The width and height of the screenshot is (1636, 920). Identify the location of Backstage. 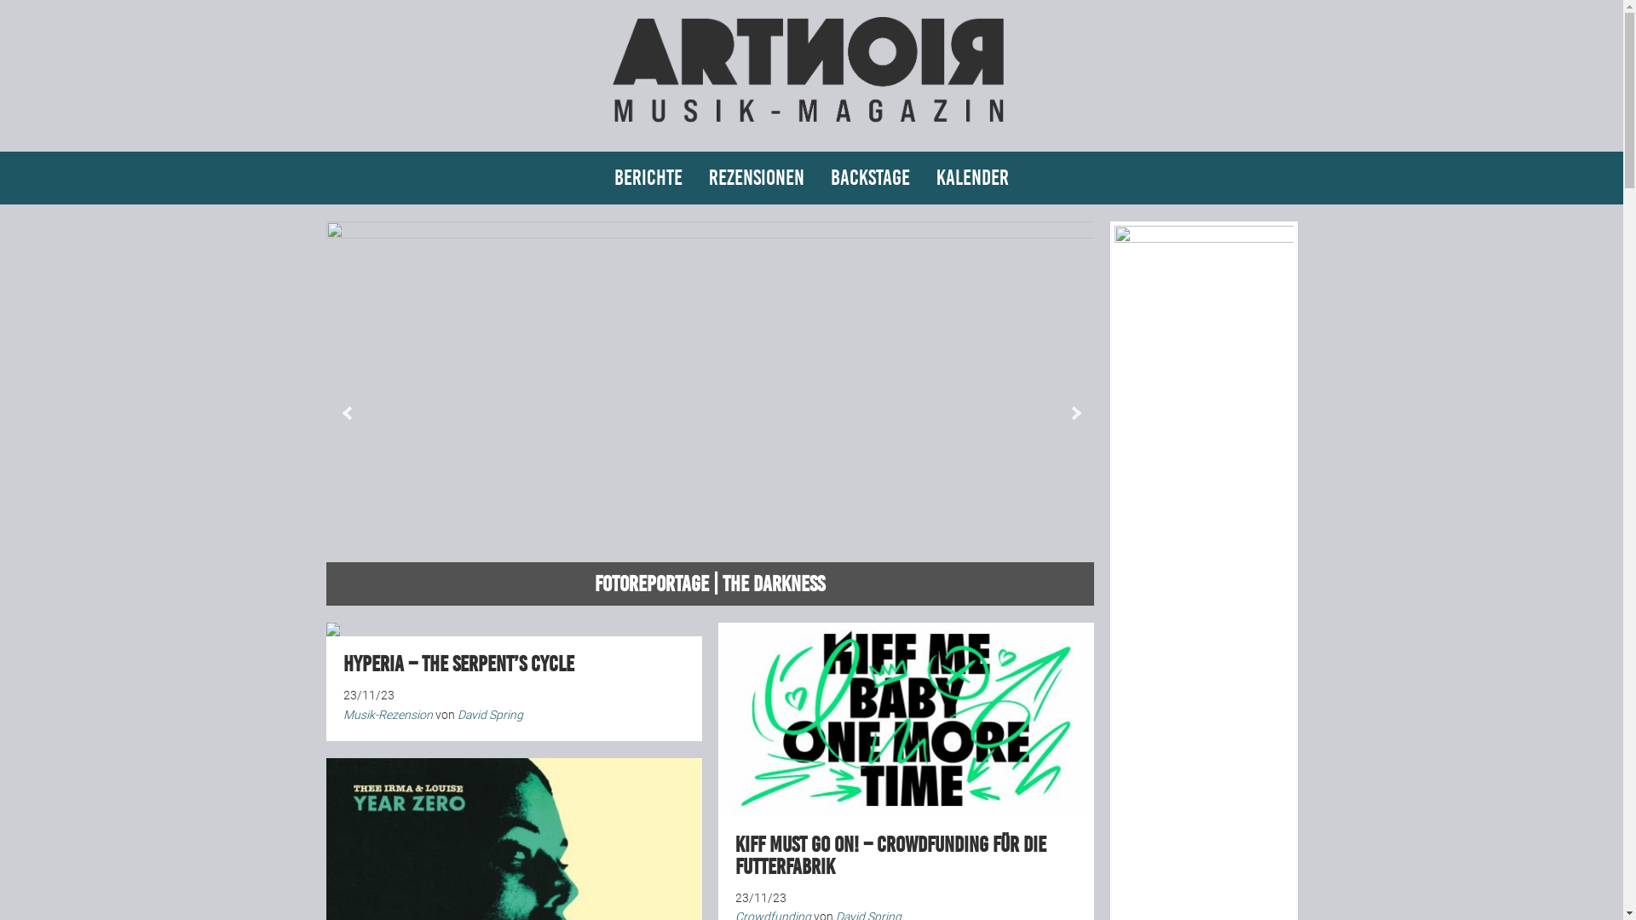
(871, 178).